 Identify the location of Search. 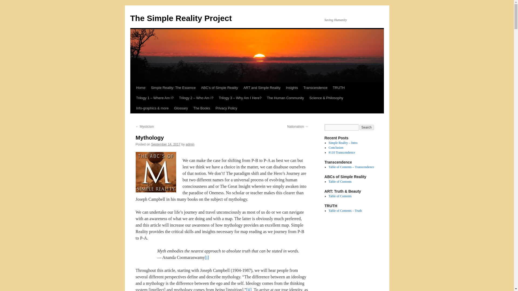
(367, 127).